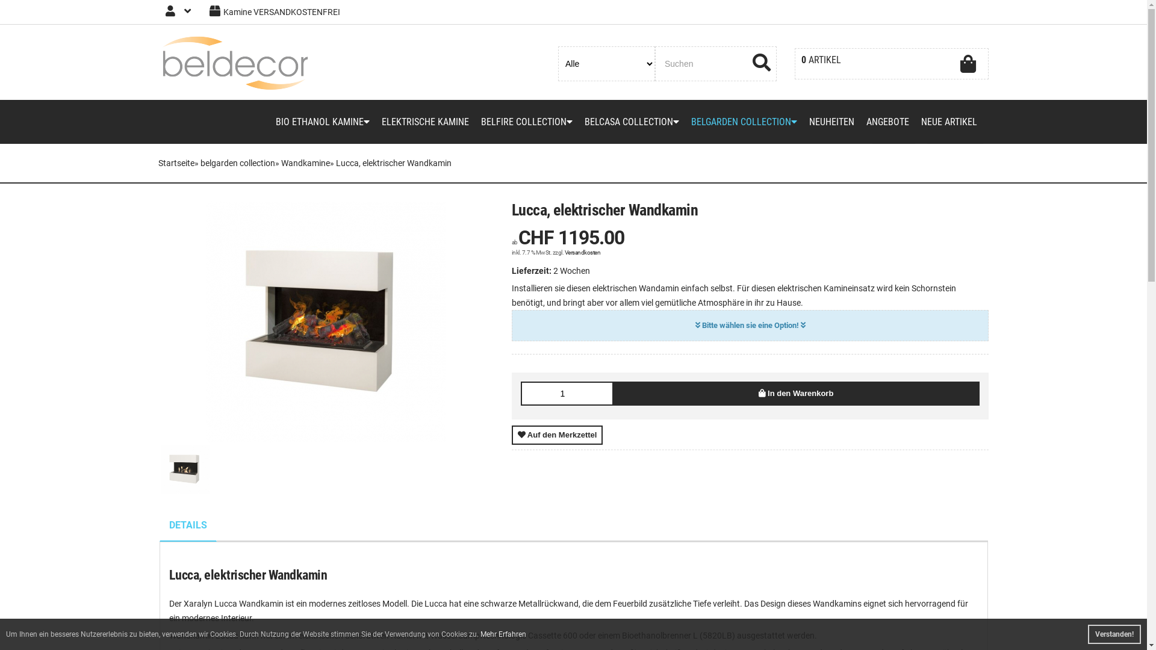  Describe the element at coordinates (425, 122) in the screenshot. I see `ELEKTRISCHE KAMINE` at that location.